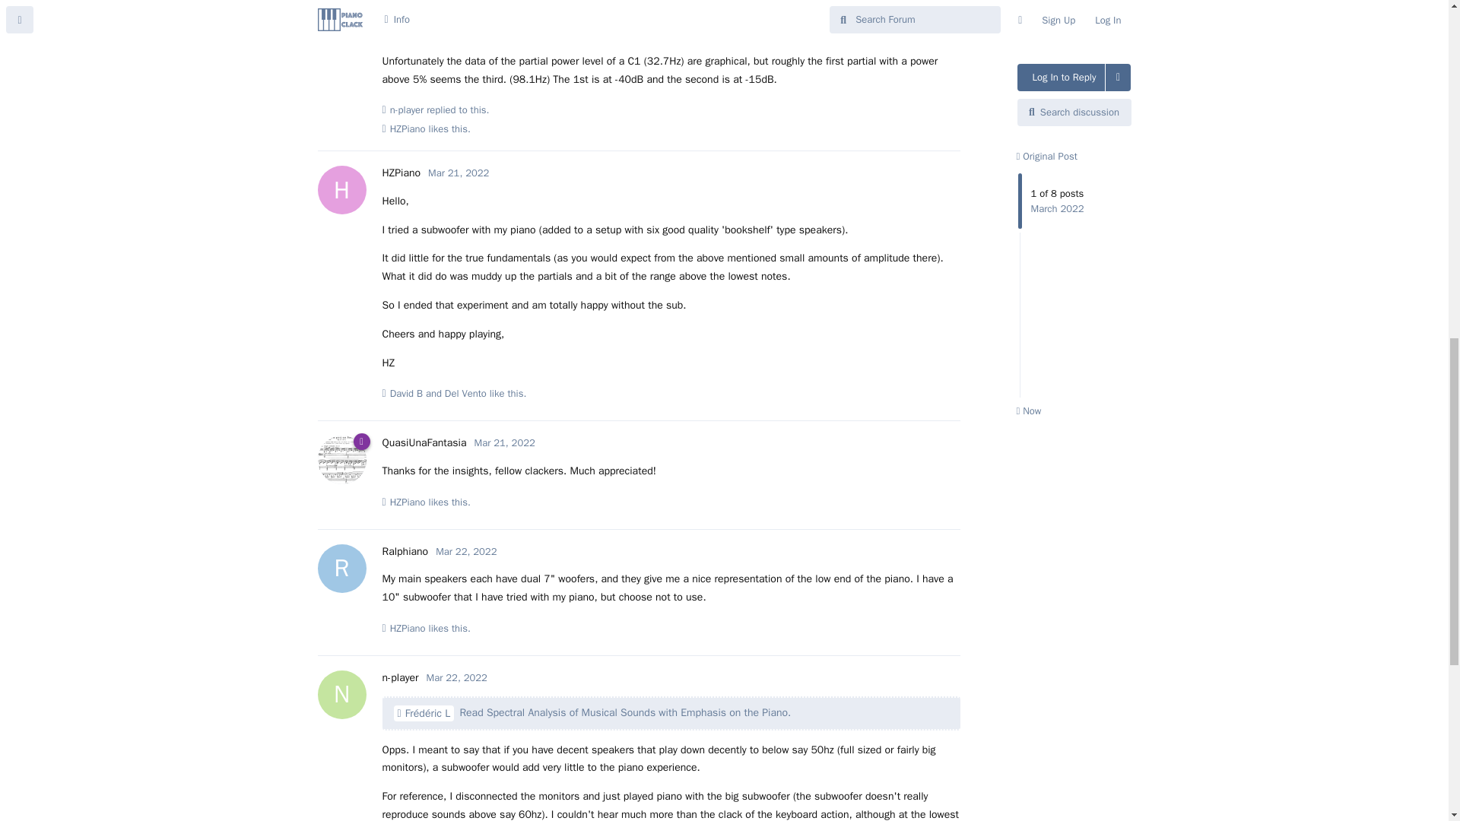  I want to click on n-player, so click(420, 2).